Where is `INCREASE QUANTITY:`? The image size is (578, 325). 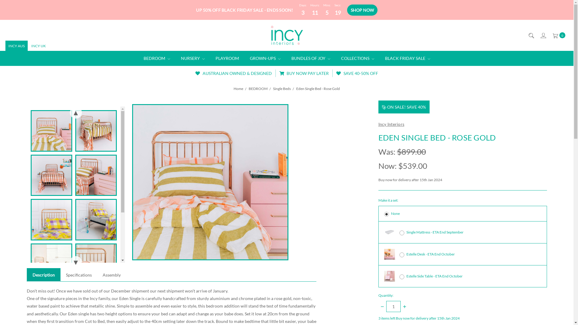 INCREASE QUANTITY: is located at coordinates (404, 306).